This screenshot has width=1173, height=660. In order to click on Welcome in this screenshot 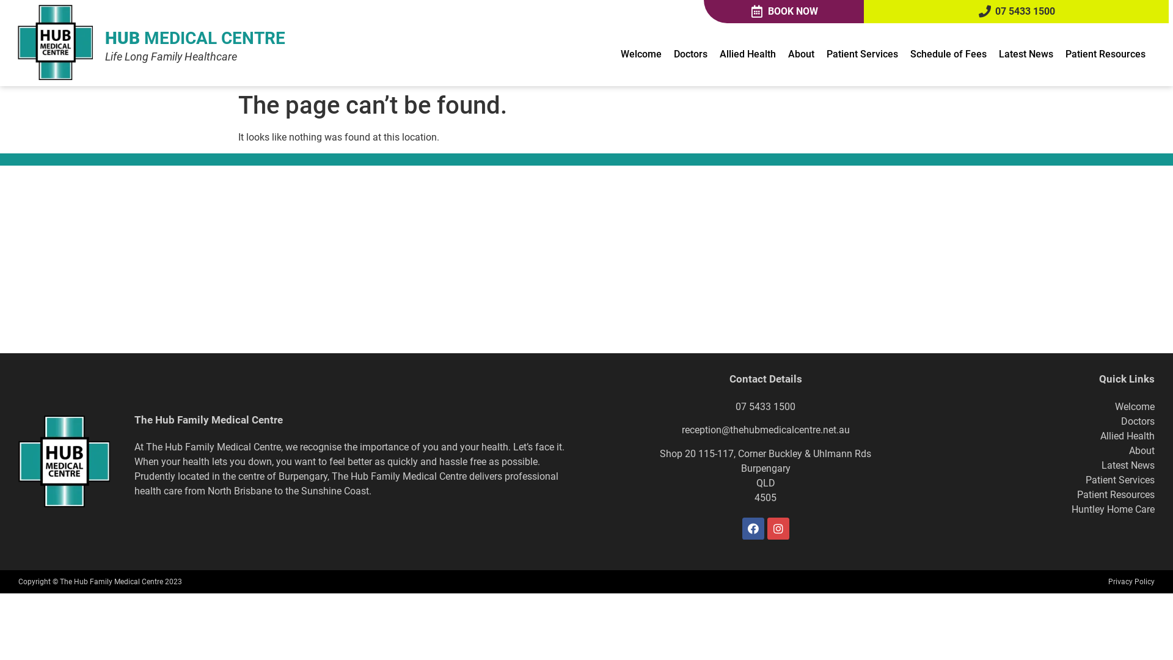, I will do `click(641, 54)`.